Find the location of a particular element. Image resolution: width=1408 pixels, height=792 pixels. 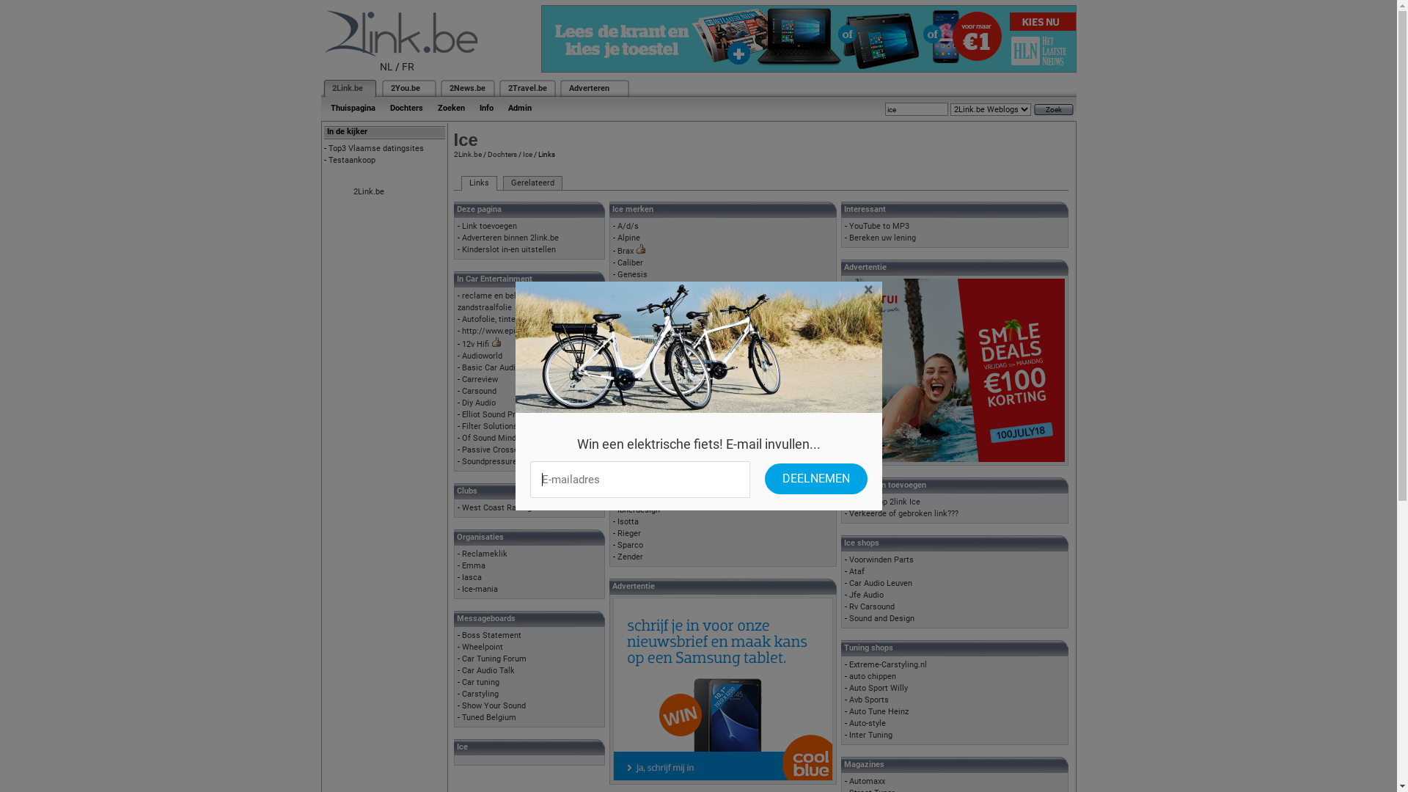

Links is located at coordinates (478, 183).